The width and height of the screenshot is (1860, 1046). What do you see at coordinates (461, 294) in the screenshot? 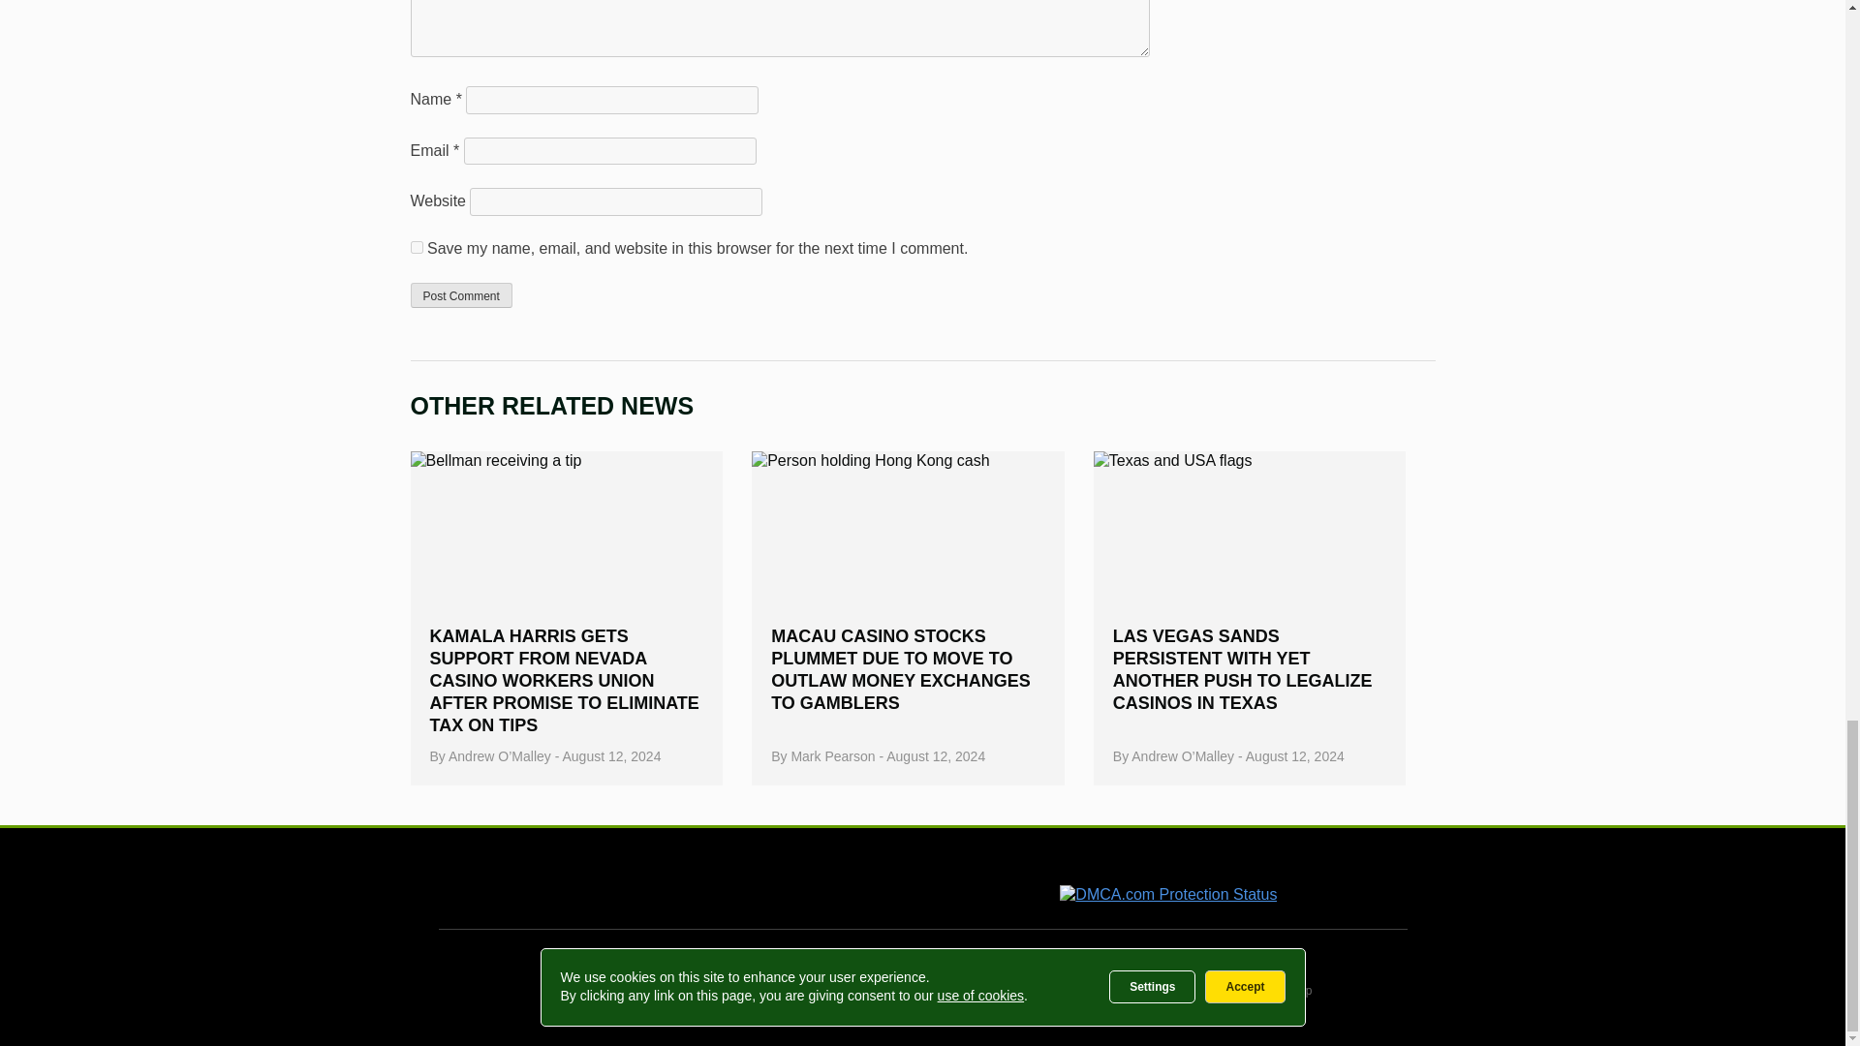
I see `Post Comment` at bounding box center [461, 294].